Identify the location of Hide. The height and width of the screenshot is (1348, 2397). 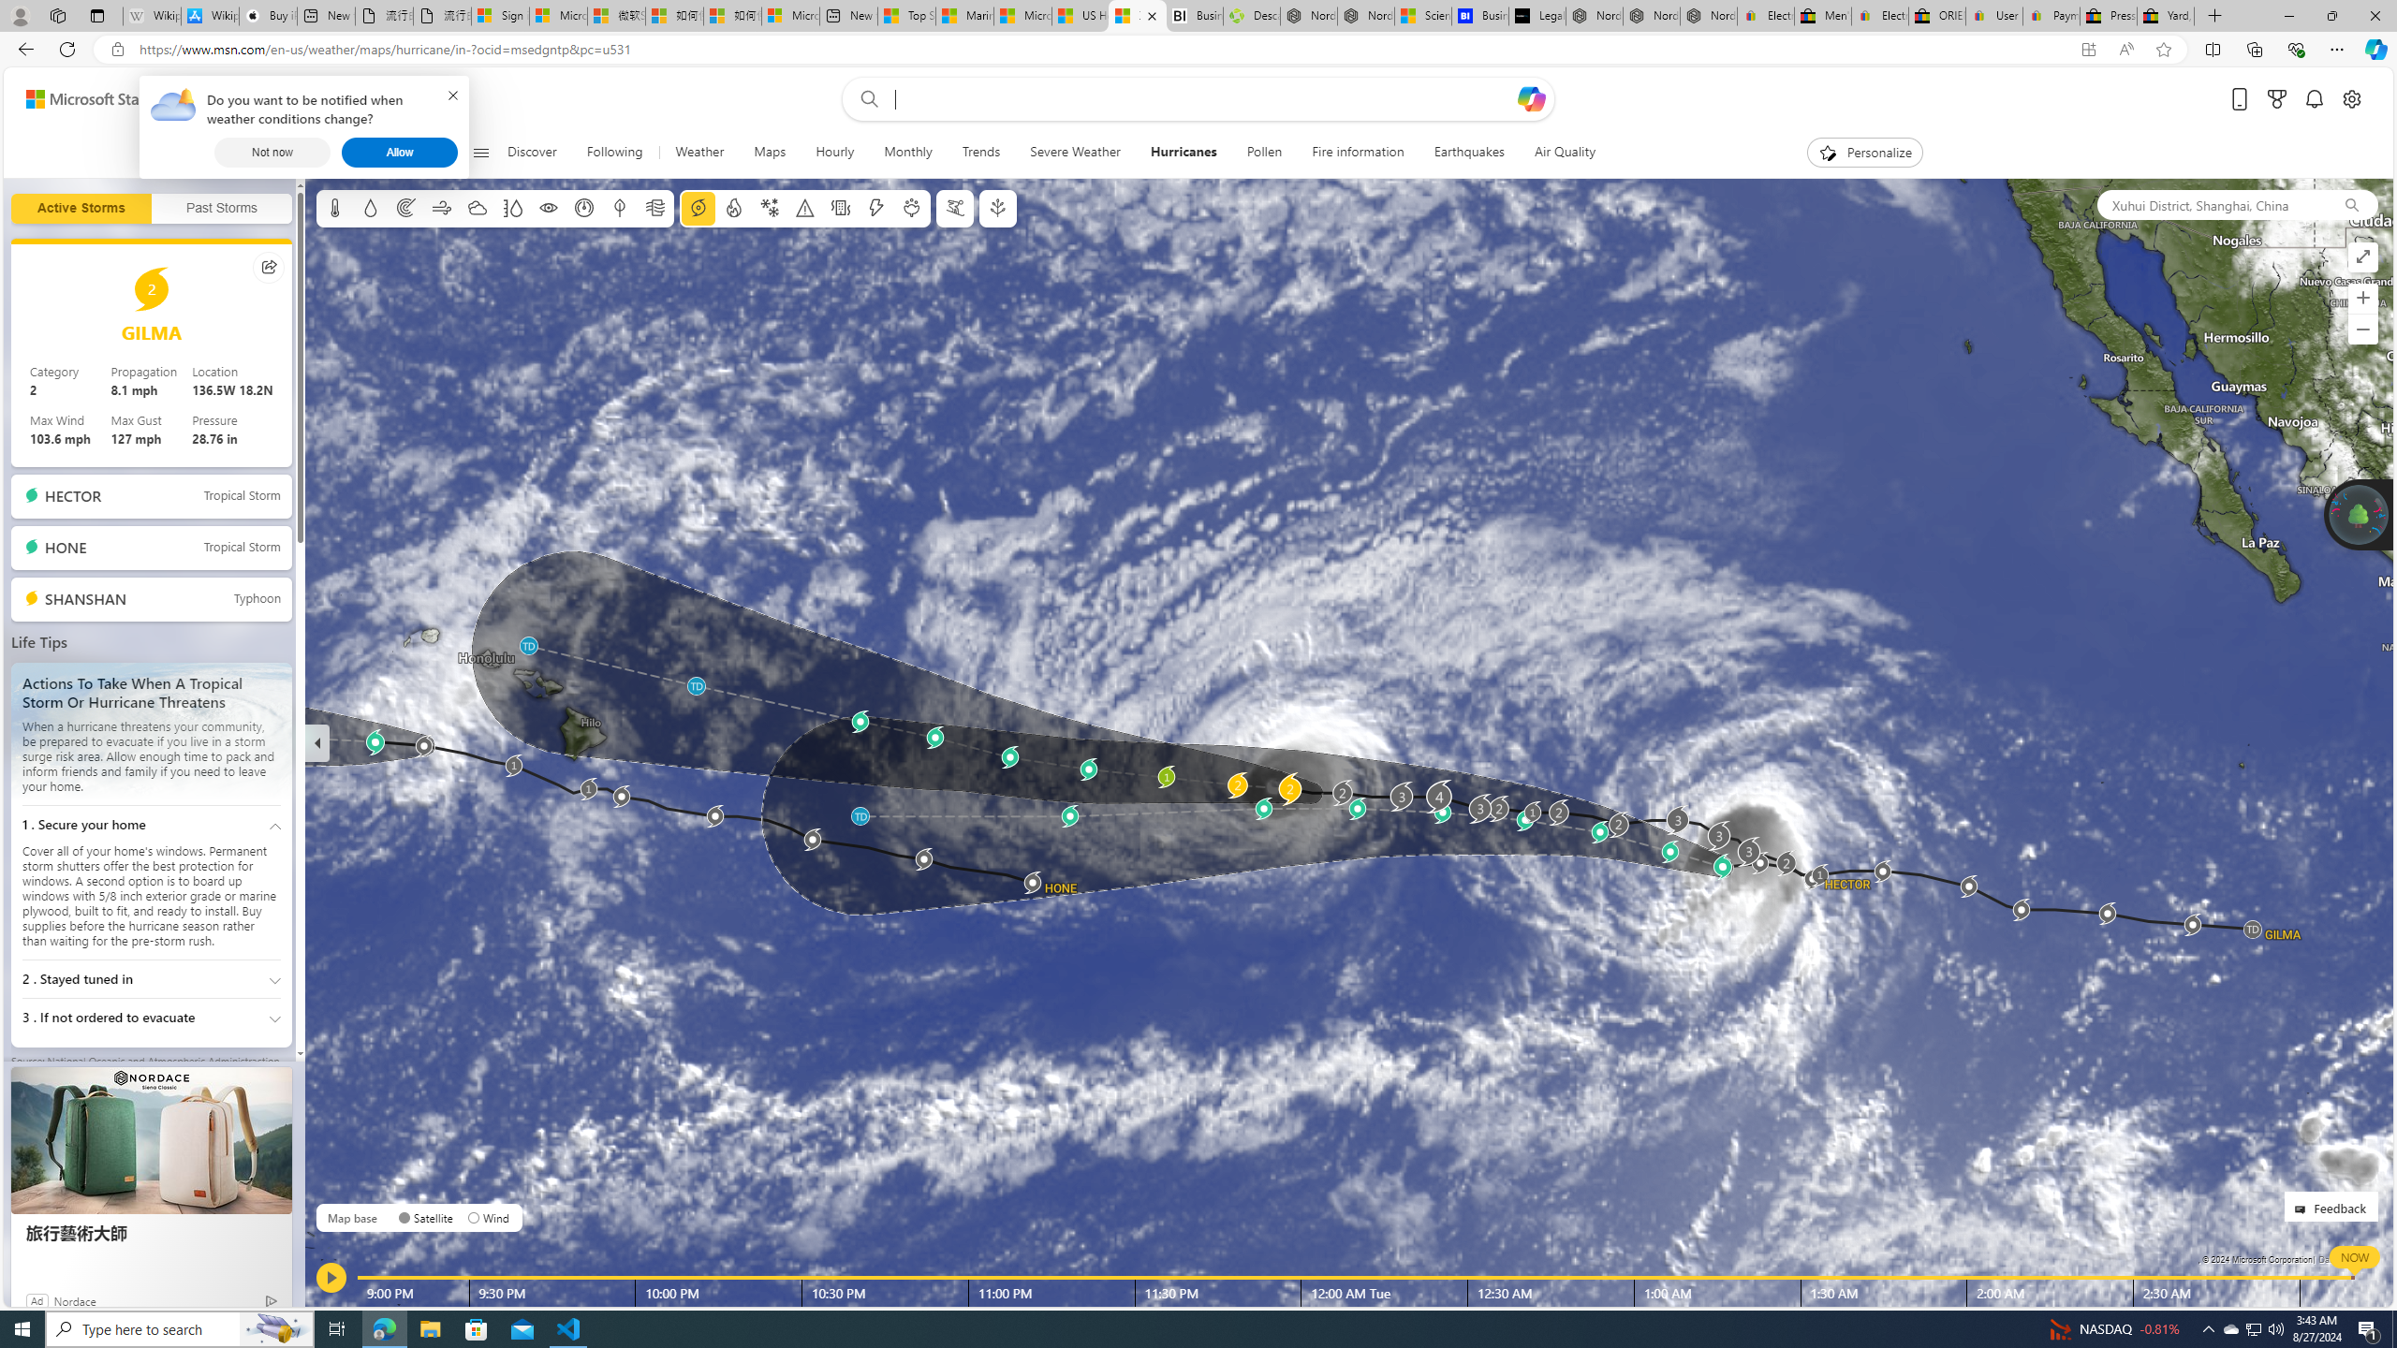
(317, 742).